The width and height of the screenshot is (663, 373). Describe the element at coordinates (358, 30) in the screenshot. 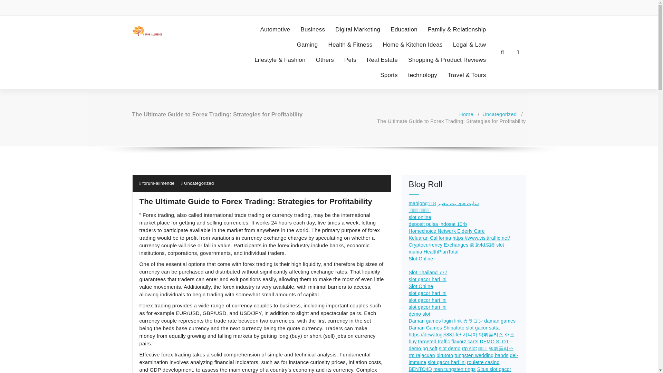

I see `Digital Marketing` at that location.